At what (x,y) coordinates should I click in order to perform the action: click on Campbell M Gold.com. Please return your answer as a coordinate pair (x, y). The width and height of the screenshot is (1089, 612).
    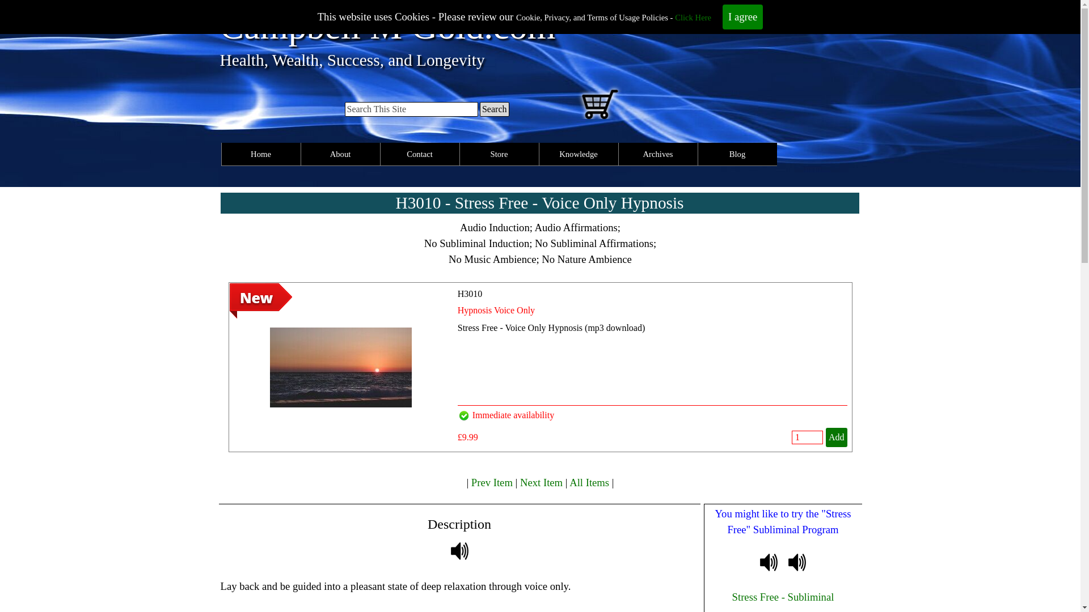
    Looking at the image, I should click on (387, 26).